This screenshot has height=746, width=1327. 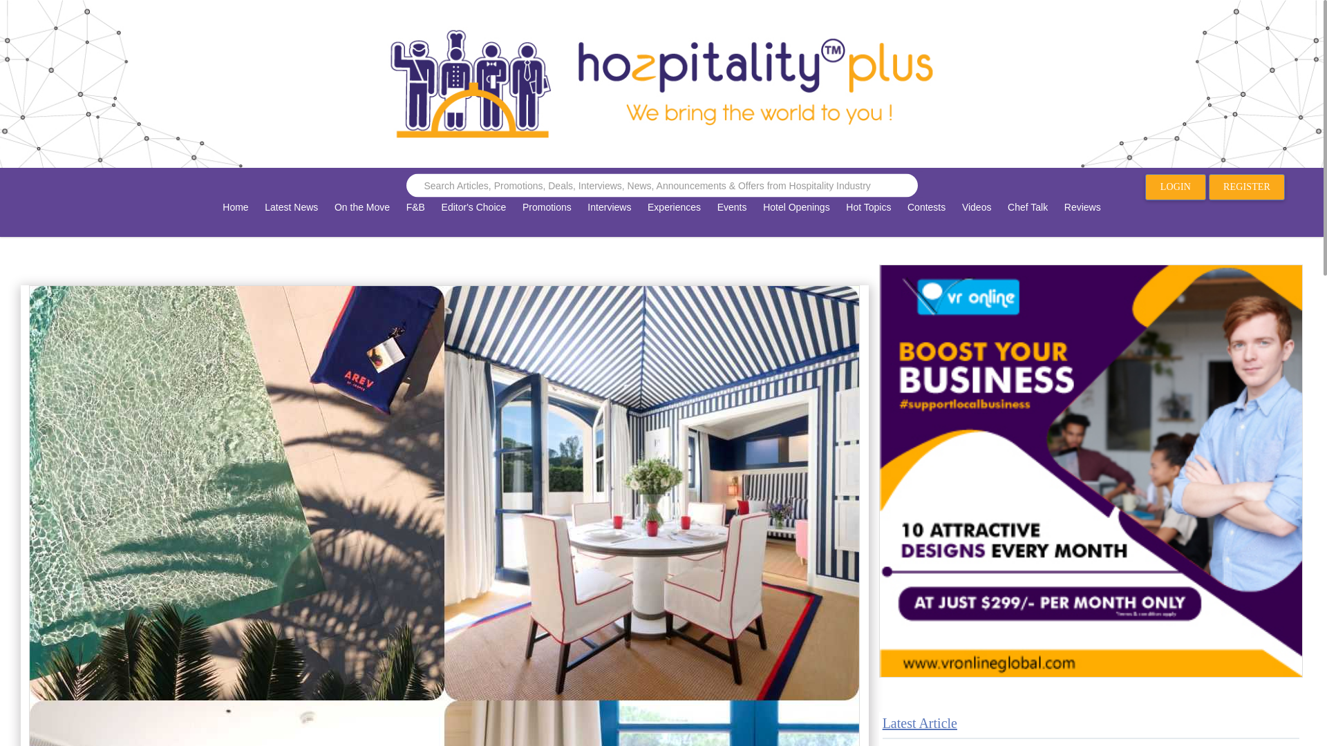 I want to click on LOGIN, so click(x=1175, y=186).